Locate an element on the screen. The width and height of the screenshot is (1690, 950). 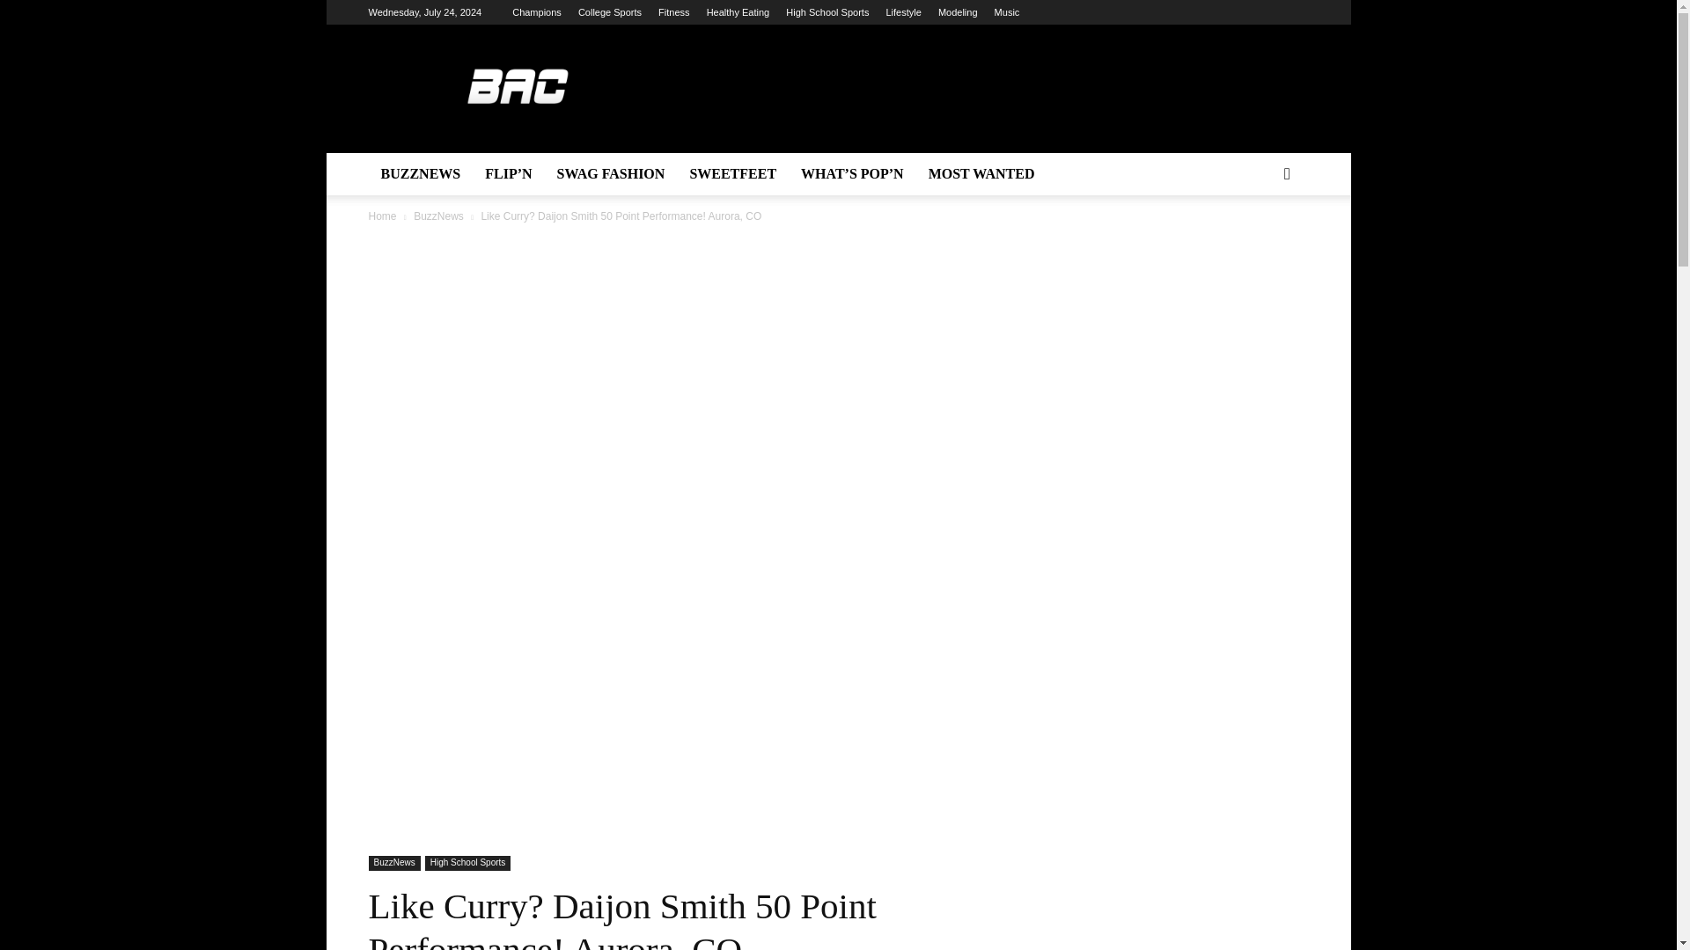
BUZZNEWS is located at coordinates (421, 174).